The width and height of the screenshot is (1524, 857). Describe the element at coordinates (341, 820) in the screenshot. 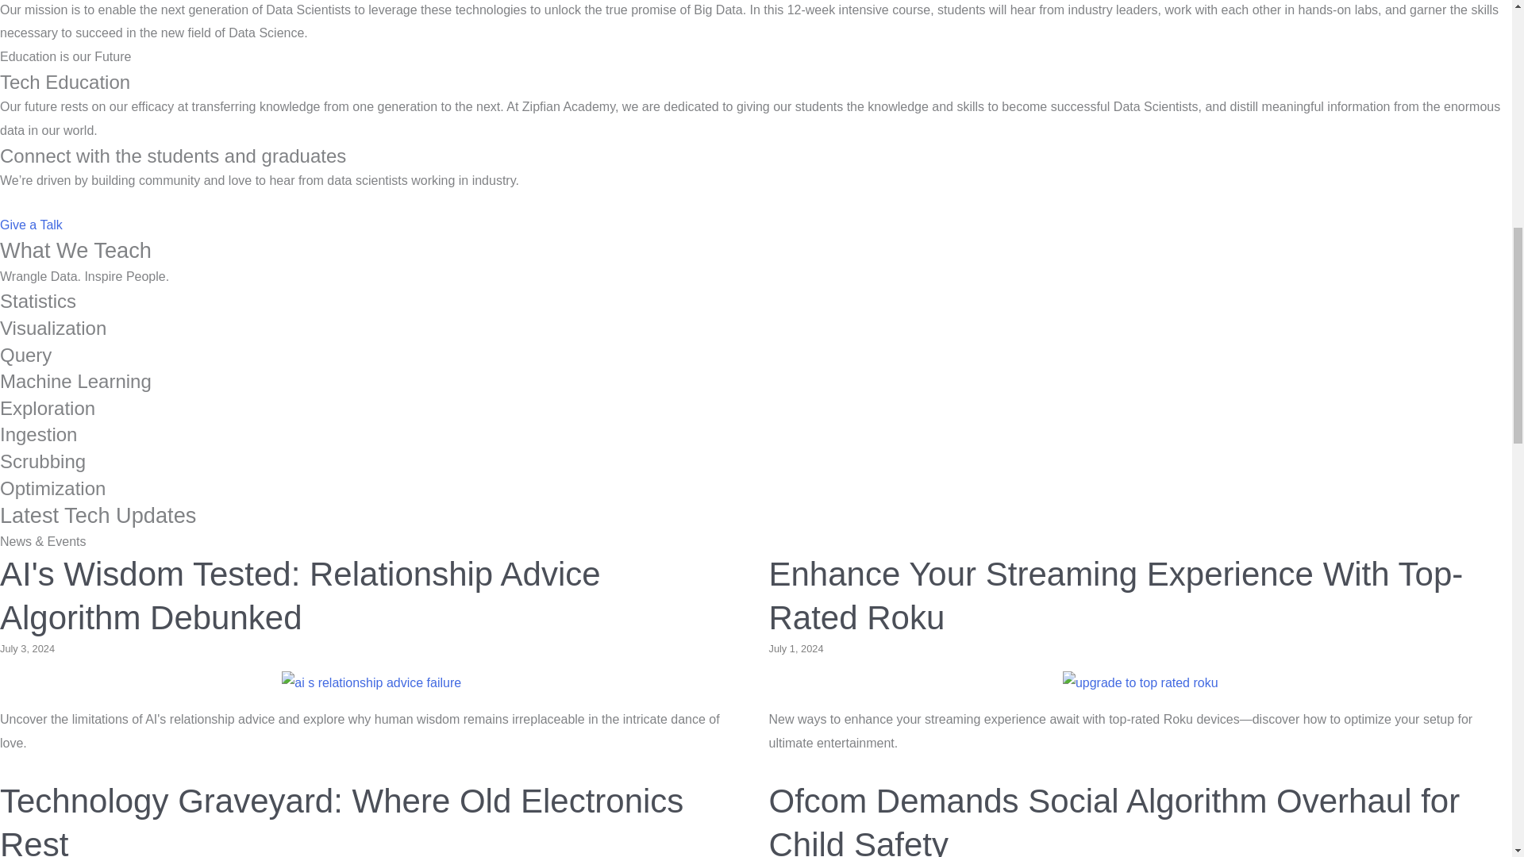

I see `Technology Graveyard: Where Old Electronics Rest` at that location.